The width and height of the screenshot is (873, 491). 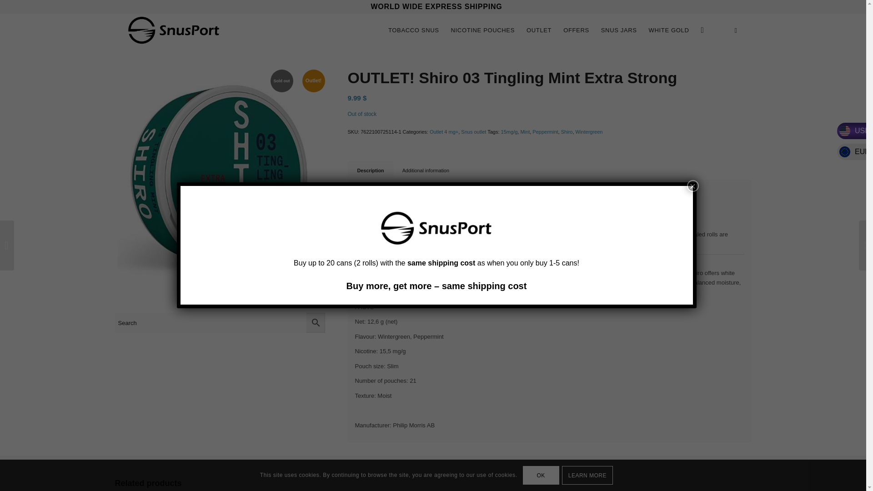 What do you see at coordinates (370, 171) in the screenshot?
I see `Description` at bounding box center [370, 171].